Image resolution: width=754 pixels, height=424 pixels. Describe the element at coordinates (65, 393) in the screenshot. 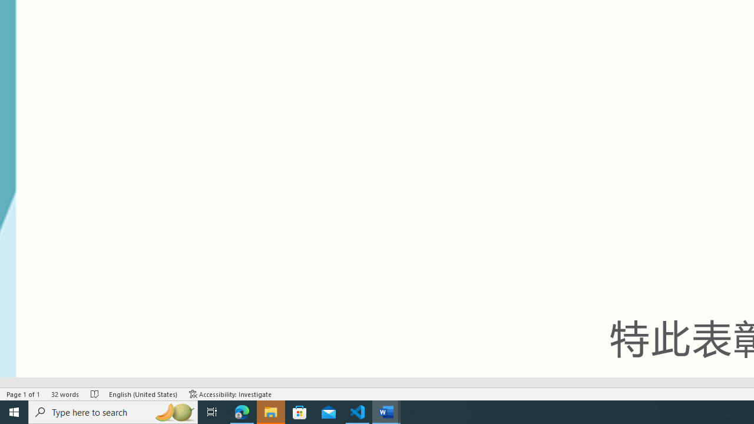

I see `Word Count 32 words` at that location.